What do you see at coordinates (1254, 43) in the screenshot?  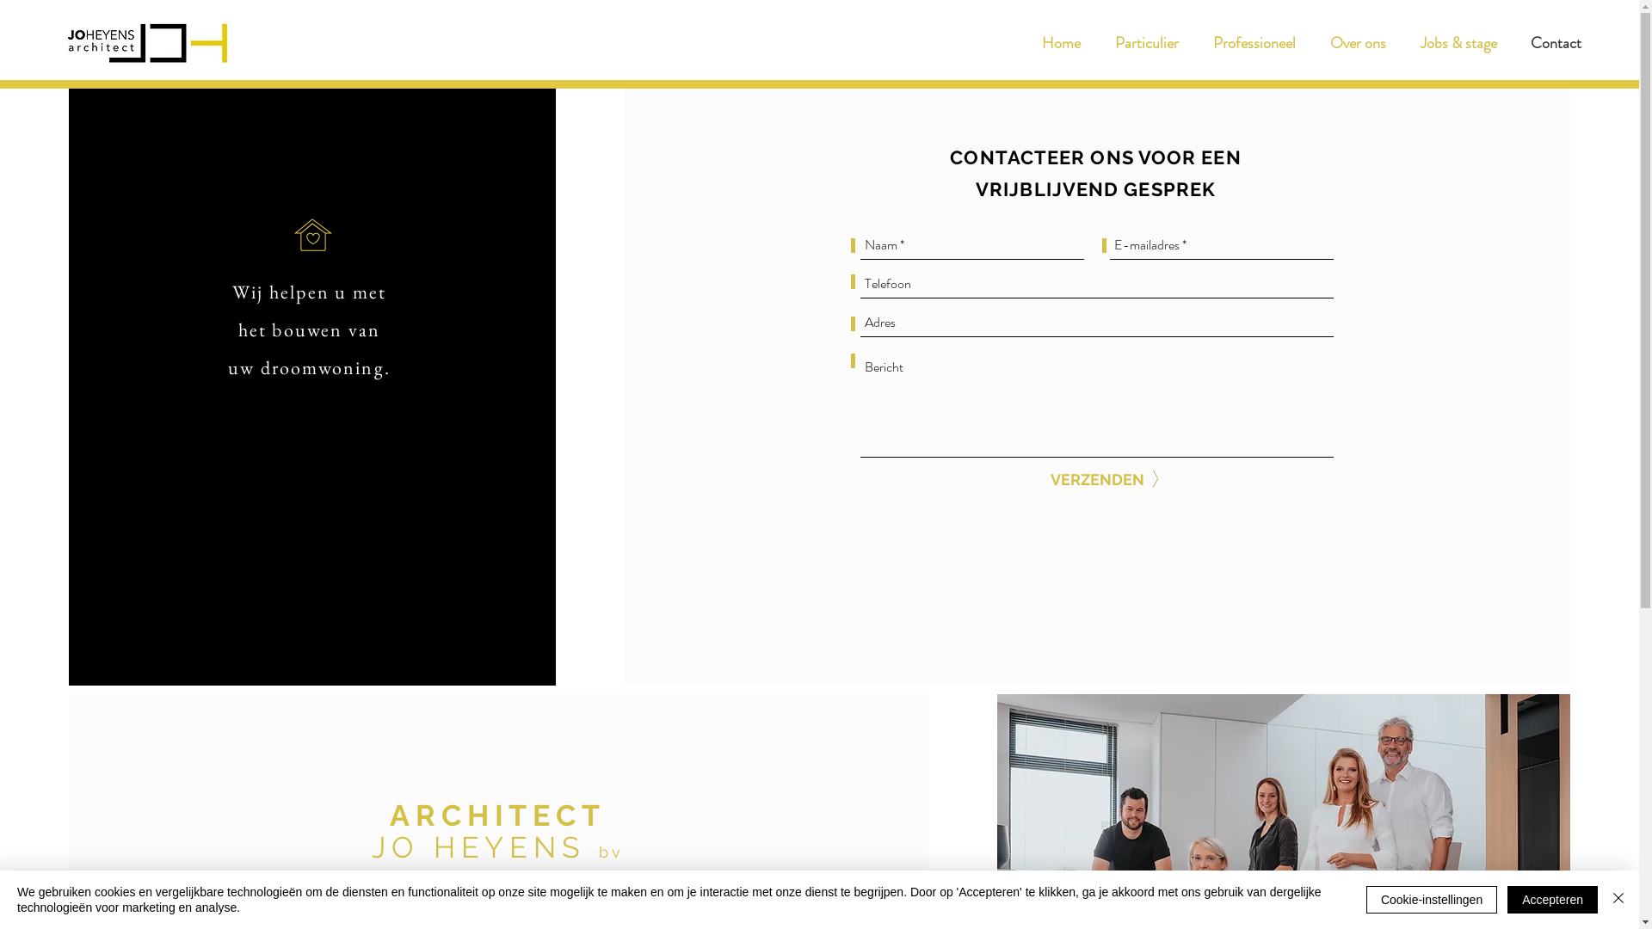 I see `Professioneel` at bounding box center [1254, 43].